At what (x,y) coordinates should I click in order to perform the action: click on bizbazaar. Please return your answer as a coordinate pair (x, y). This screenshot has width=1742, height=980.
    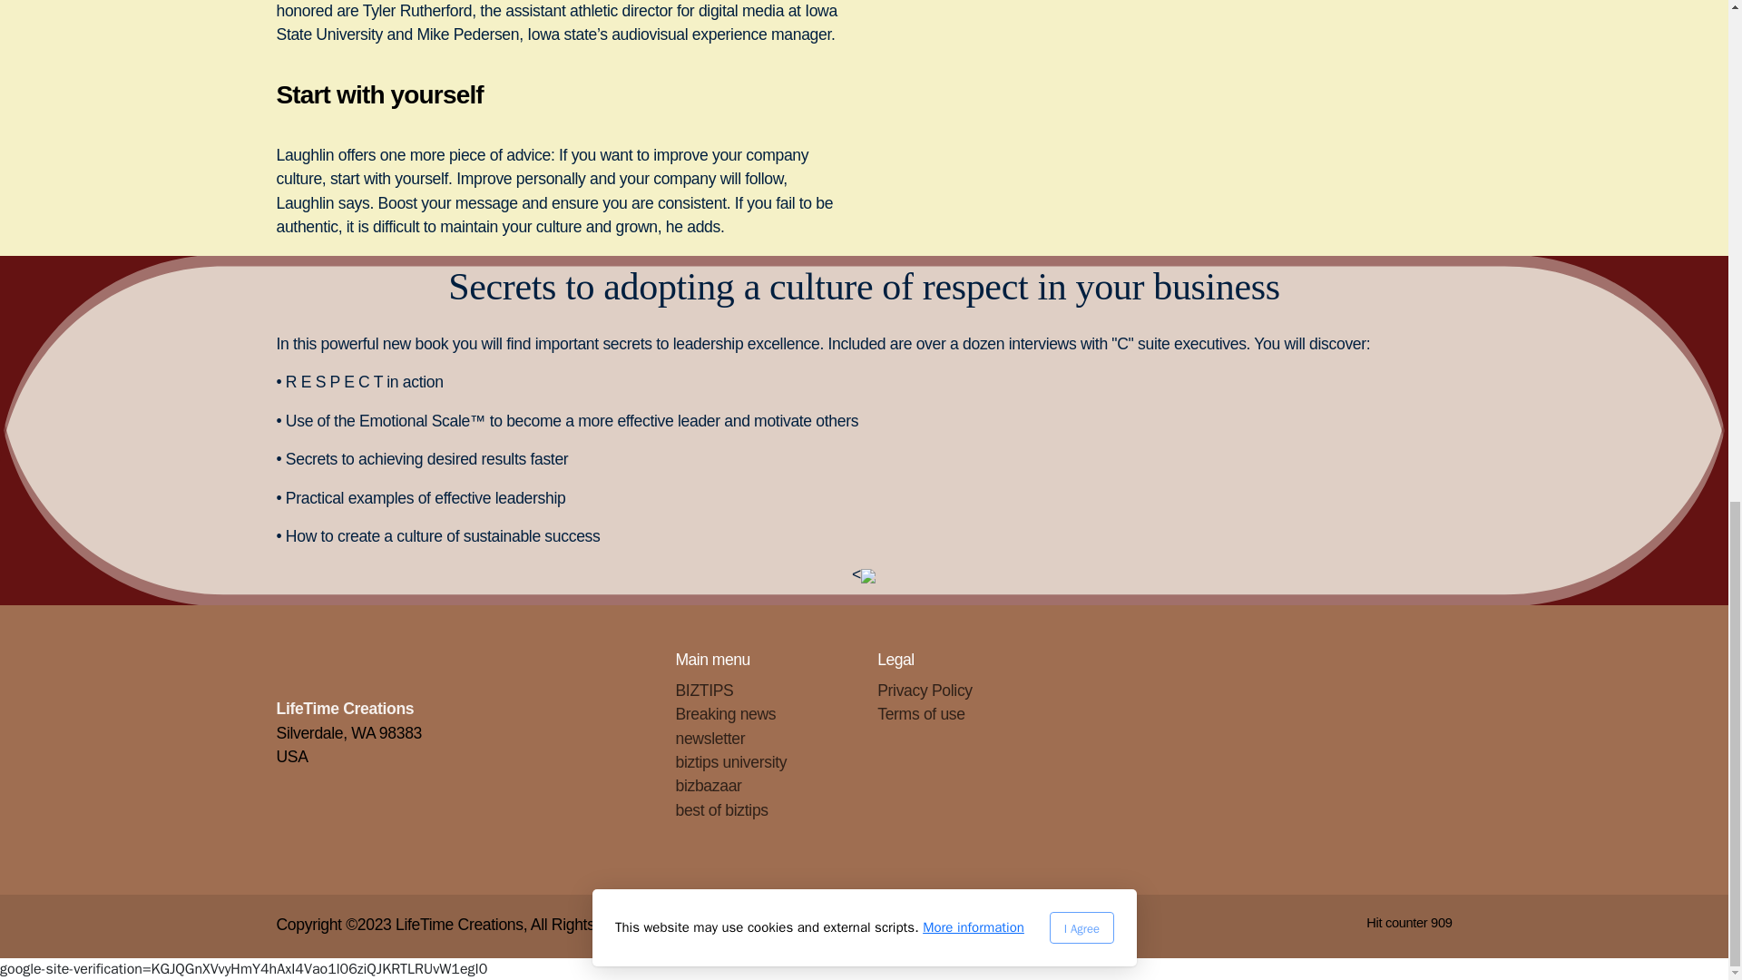
    Looking at the image, I should click on (708, 786).